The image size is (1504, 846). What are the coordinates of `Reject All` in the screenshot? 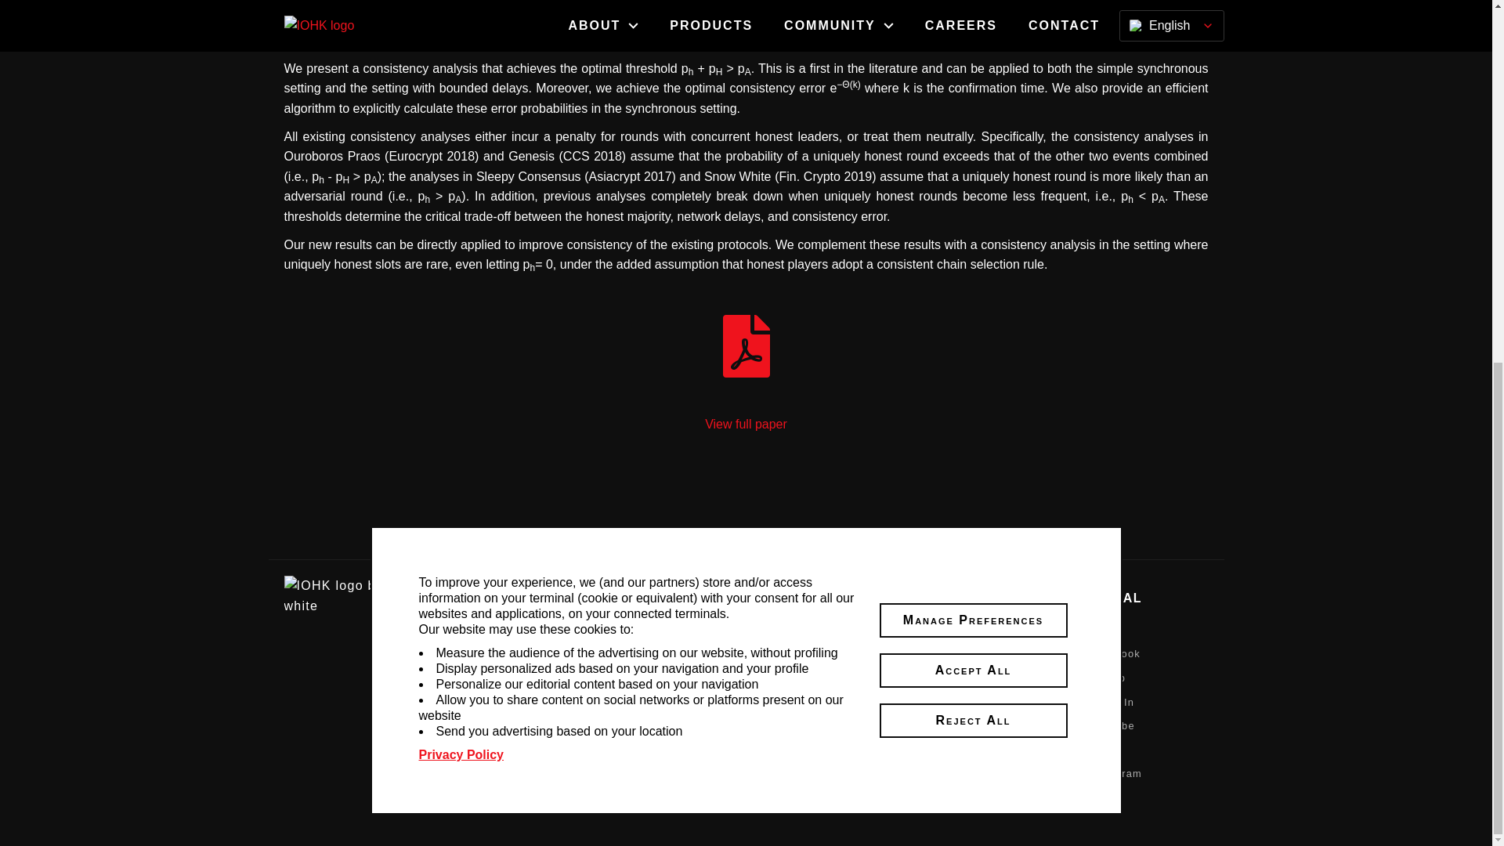 It's located at (972, 89).